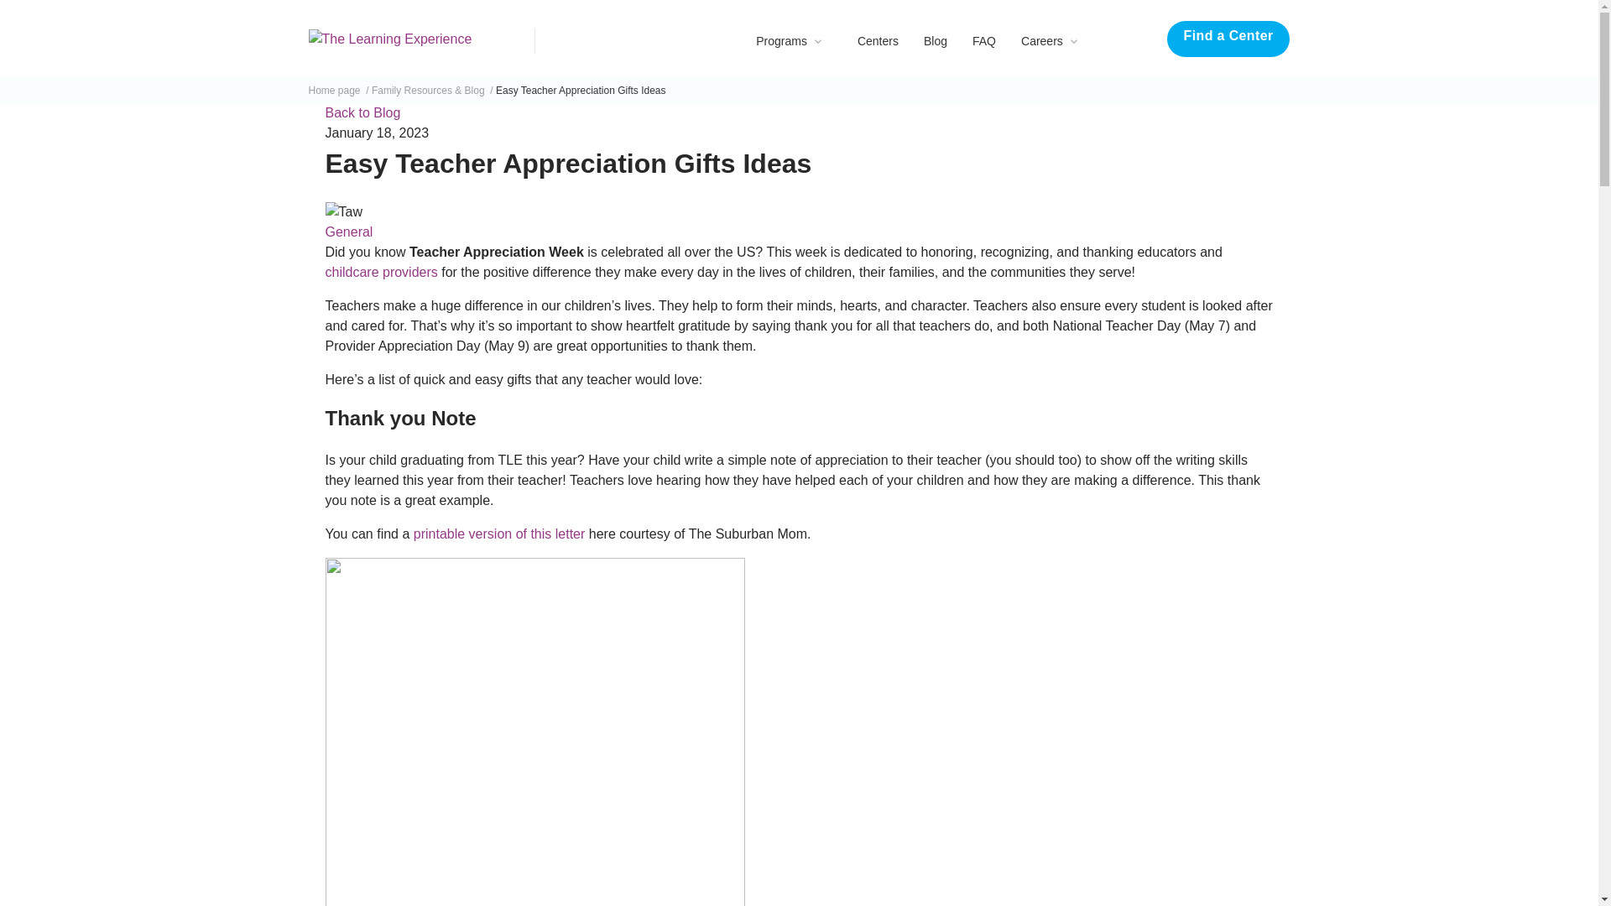  What do you see at coordinates (878, 41) in the screenshot?
I see `Centers` at bounding box center [878, 41].